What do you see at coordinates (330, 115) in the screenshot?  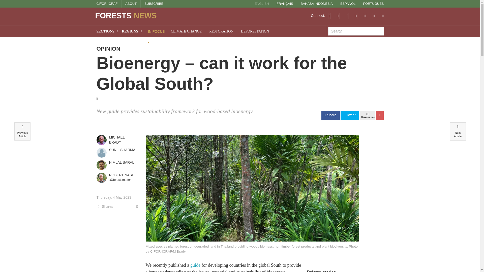 I see `Share on Facebook` at bounding box center [330, 115].